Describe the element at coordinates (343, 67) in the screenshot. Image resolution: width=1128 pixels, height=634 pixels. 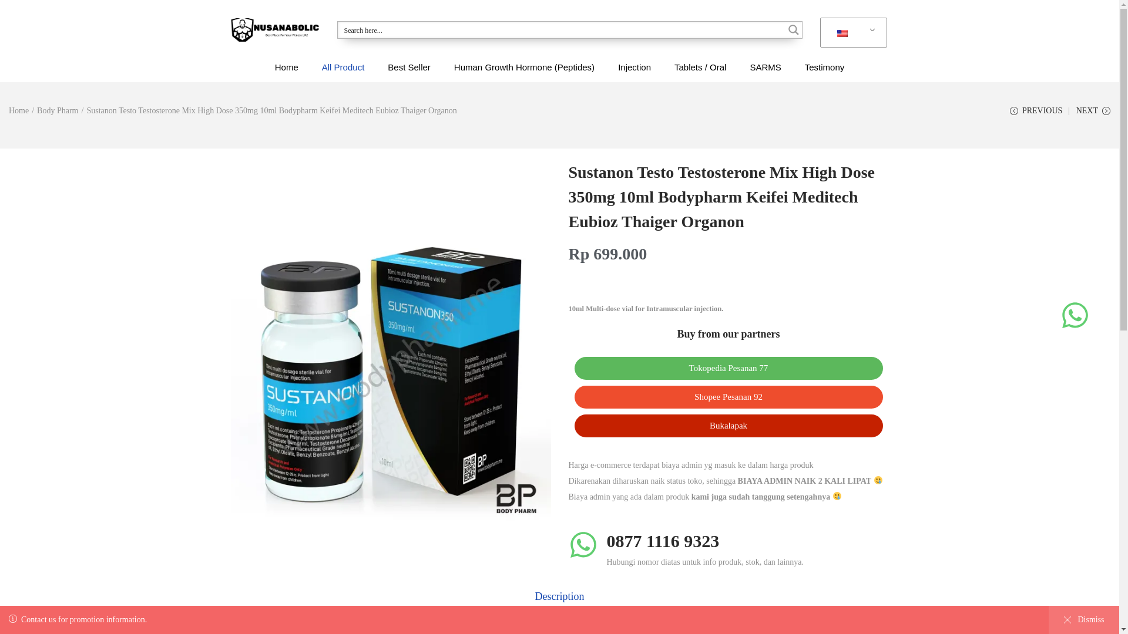
I see `All Product` at that location.